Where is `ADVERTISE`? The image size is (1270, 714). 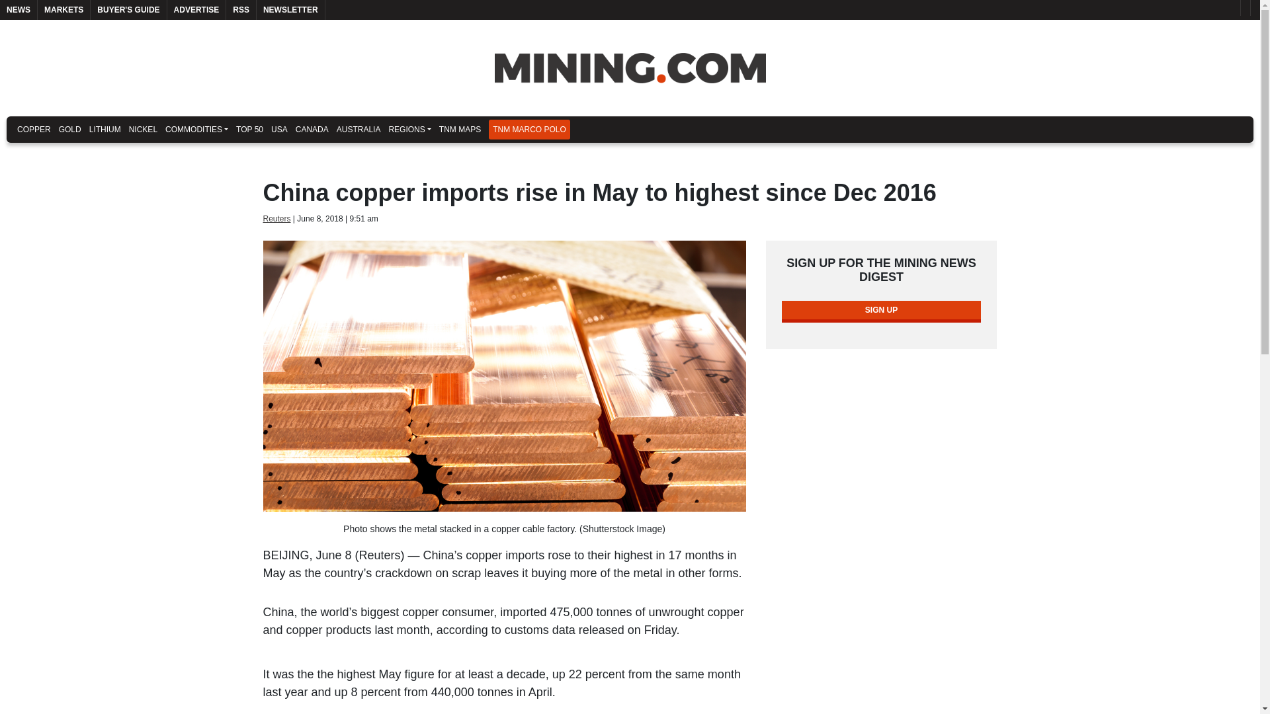 ADVERTISE is located at coordinates (196, 10).